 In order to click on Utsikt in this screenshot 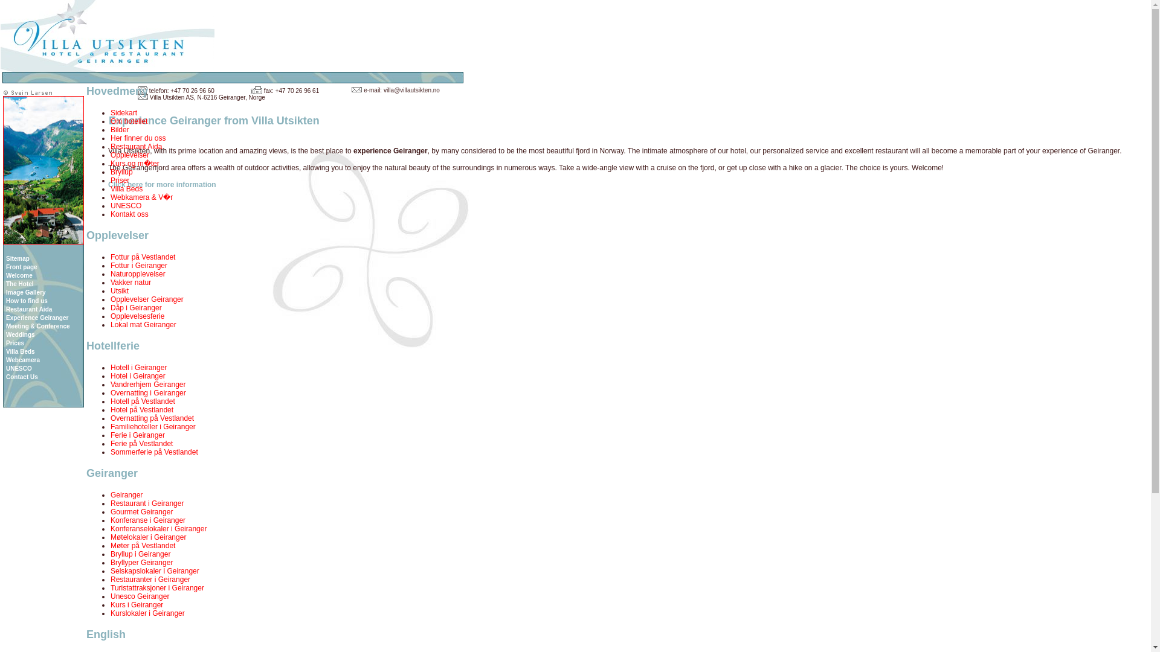, I will do `click(120, 291)`.